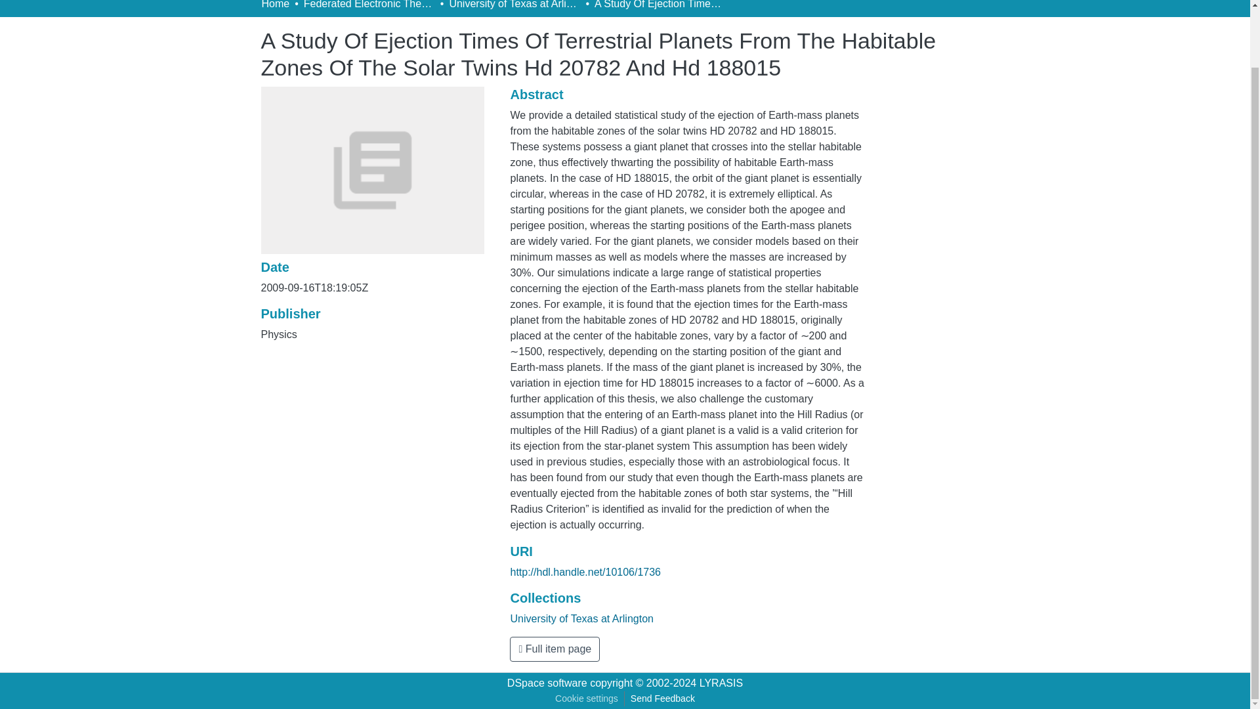  What do you see at coordinates (514, 6) in the screenshot?
I see `University of Texas at Arlington` at bounding box center [514, 6].